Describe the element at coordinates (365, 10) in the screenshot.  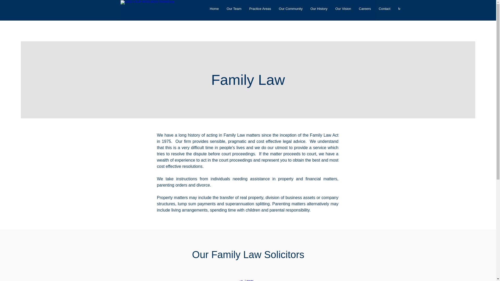
I see `Careers` at that location.